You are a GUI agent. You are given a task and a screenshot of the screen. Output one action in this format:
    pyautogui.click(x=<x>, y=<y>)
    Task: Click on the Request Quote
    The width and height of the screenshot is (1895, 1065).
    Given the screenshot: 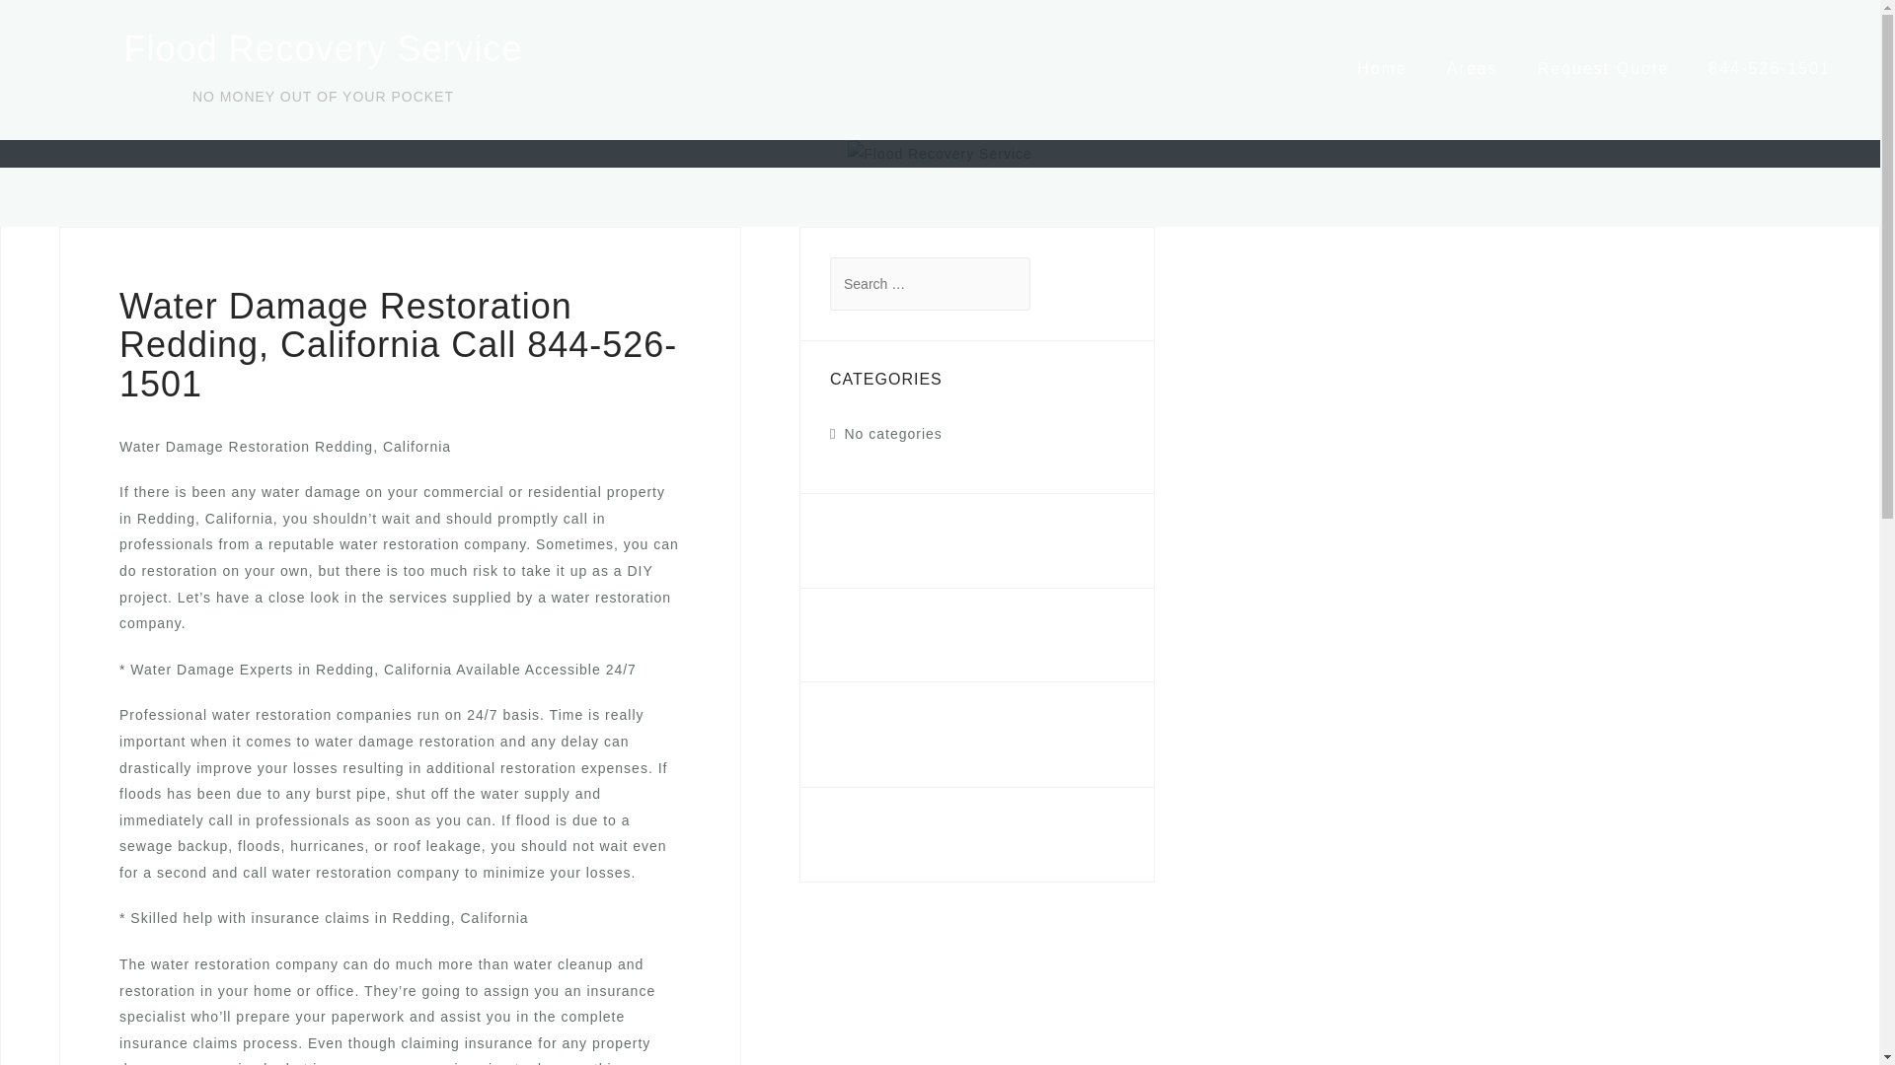 What is the action you would take?
    pyautogui.click(x=1603, y=68)
    